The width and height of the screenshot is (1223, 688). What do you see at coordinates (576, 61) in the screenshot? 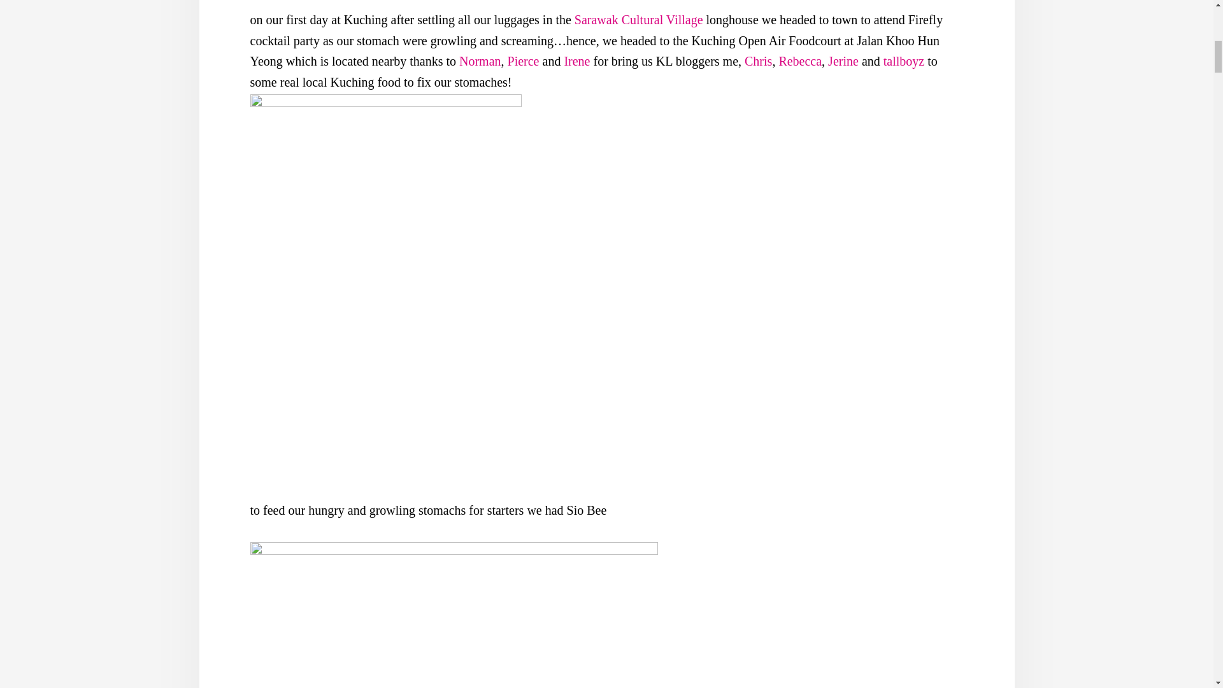
I see `Irene` at bounding box center [576, 61].